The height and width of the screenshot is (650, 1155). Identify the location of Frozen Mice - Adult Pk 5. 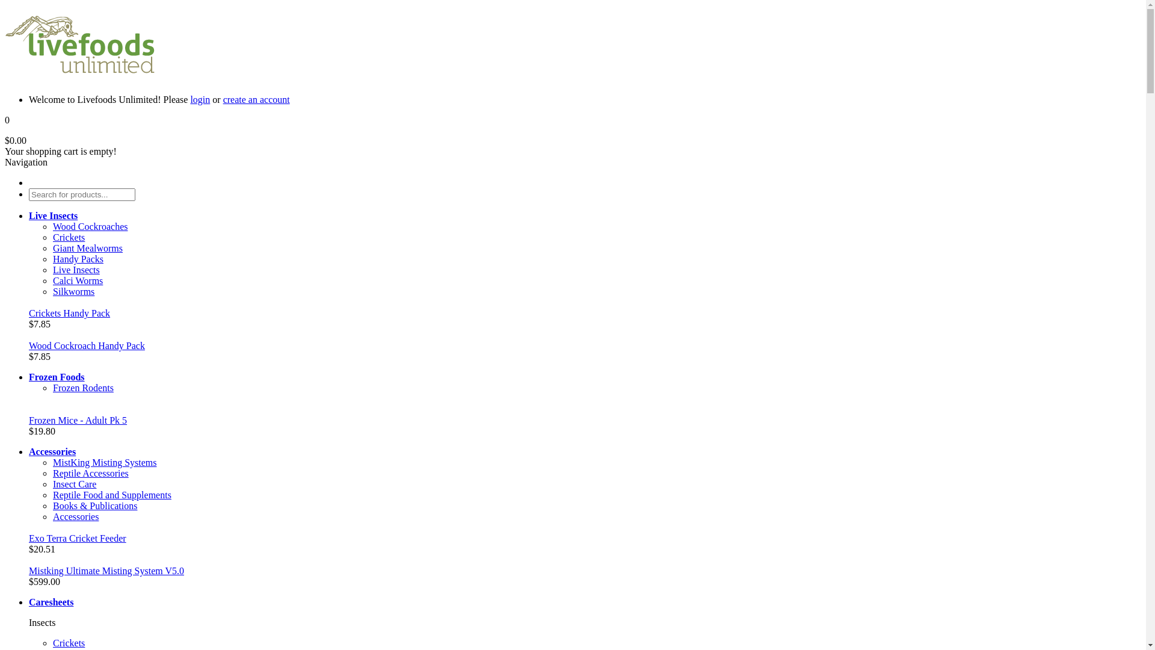
(78, 420).